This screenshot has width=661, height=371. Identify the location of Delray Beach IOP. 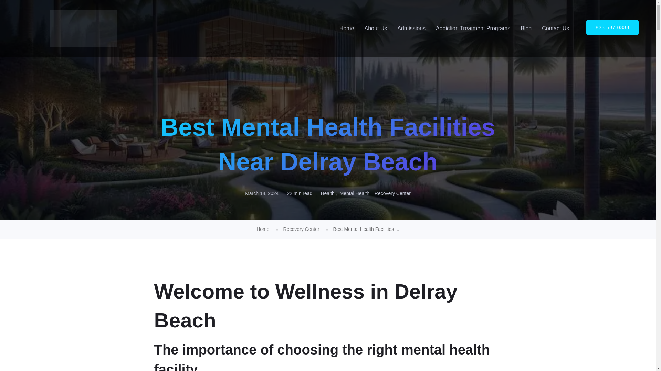
(83, 29).